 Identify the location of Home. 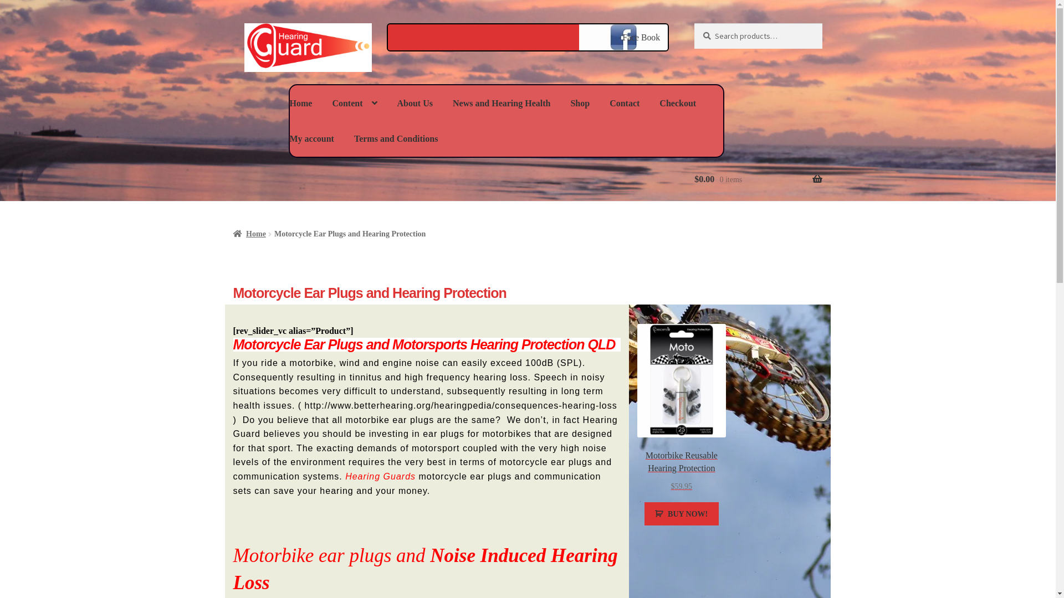
(249, 234).